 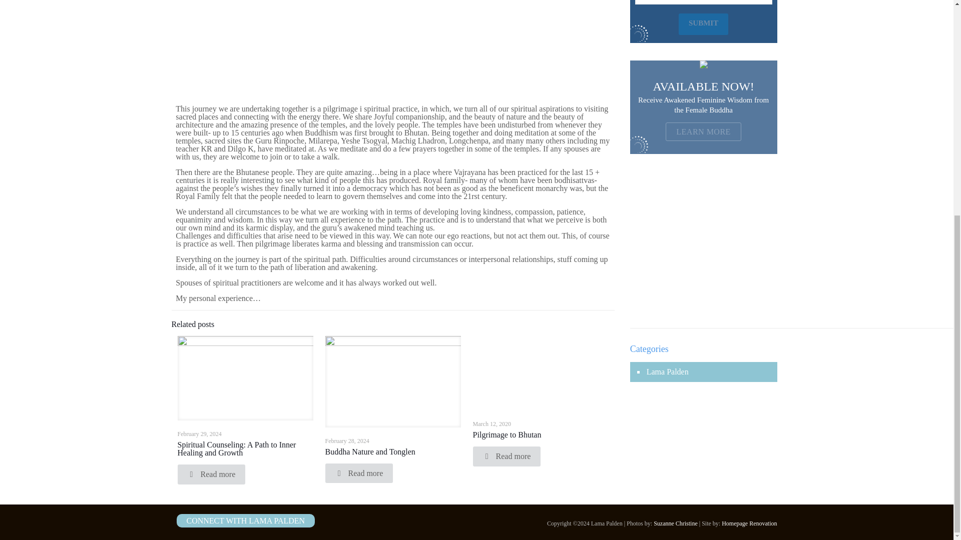 I want to click on Spiritual Counseling: A Path to Inner Healing and Growth, so click(x=236, y=448).